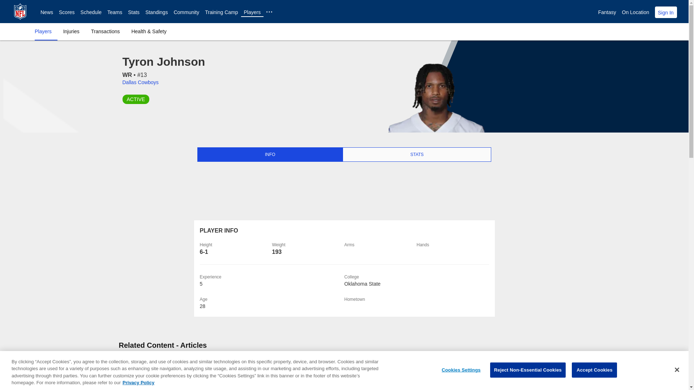 The width and height of the screenshot is (694, 390). Describe the element at coordinates (115, 12) in the screenshot. I see `Teams` at that location.